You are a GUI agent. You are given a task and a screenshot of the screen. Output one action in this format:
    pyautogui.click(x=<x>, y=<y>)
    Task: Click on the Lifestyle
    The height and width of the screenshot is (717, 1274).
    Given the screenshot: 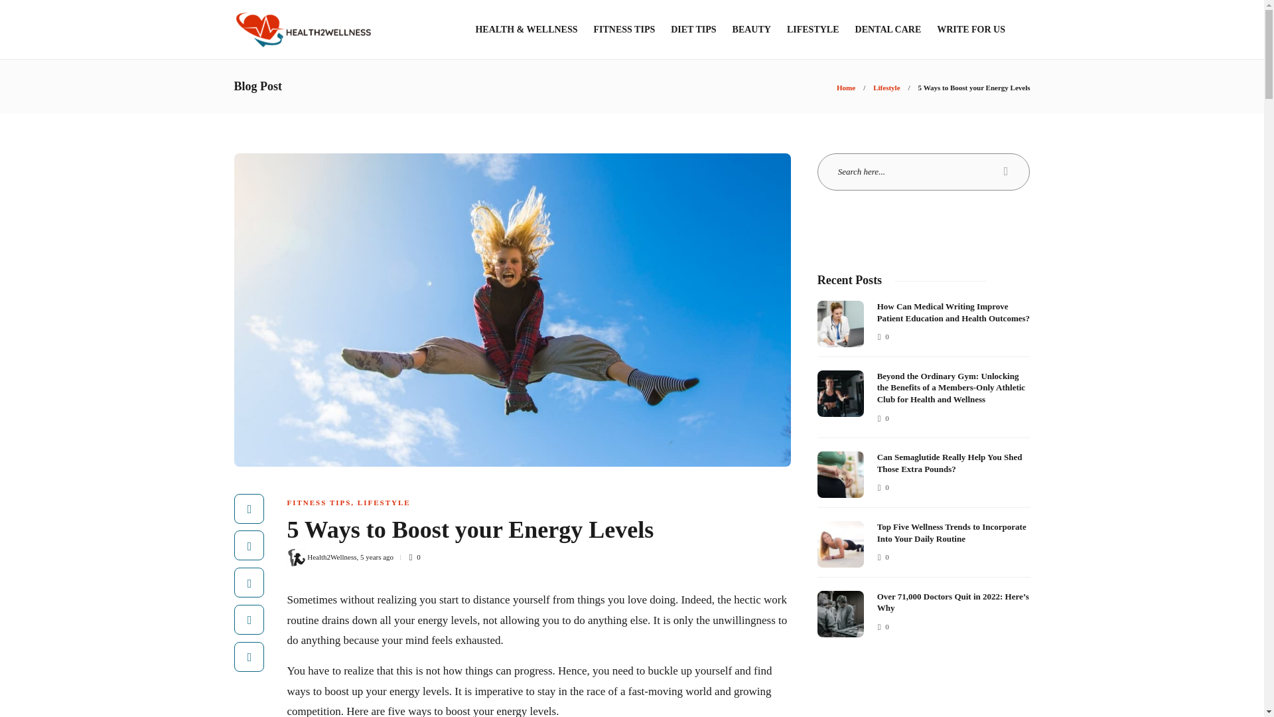 What is the action you would take?
    pyautogui.click(x=886, y=88)
    